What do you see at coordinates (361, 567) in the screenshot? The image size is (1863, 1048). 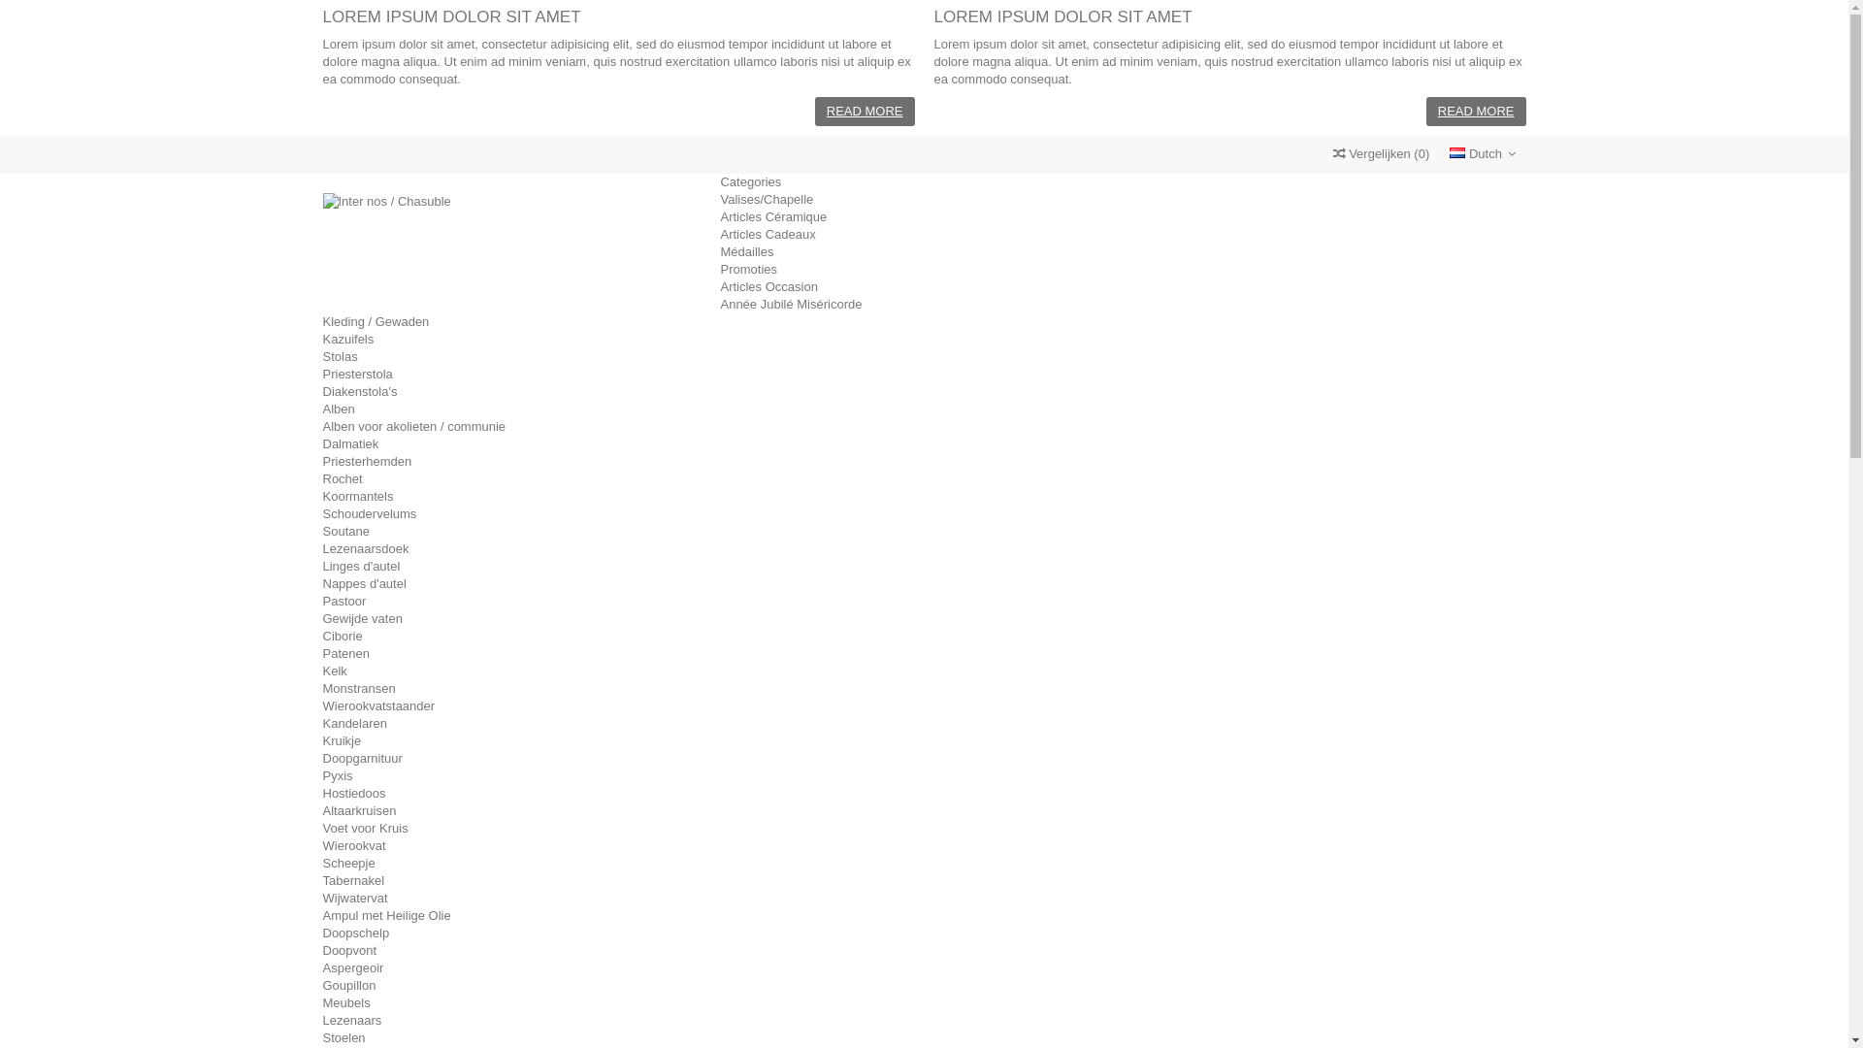 I see `Linges d'autel` at bounding box center [361, 567].